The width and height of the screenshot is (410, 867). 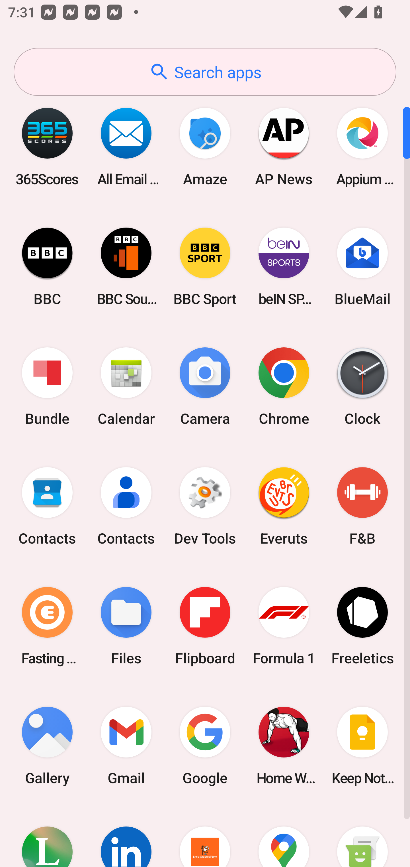 What do you see at coordinates (47, 836) in the screenshot?
I see `Lifesum` at bounding box center [47, 836].